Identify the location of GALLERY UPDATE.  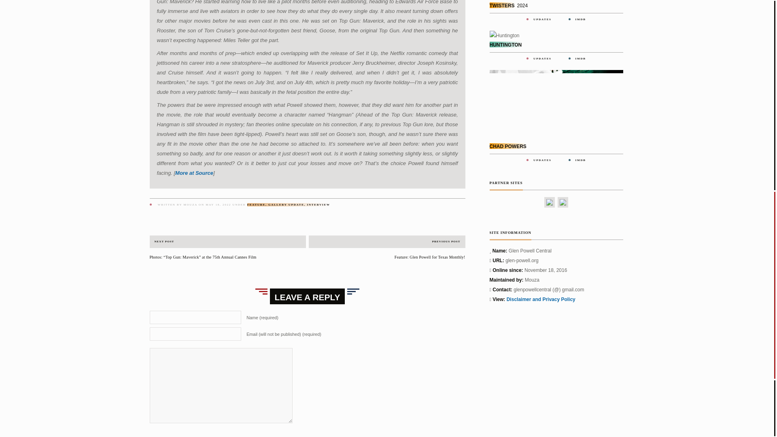
(286, 205).